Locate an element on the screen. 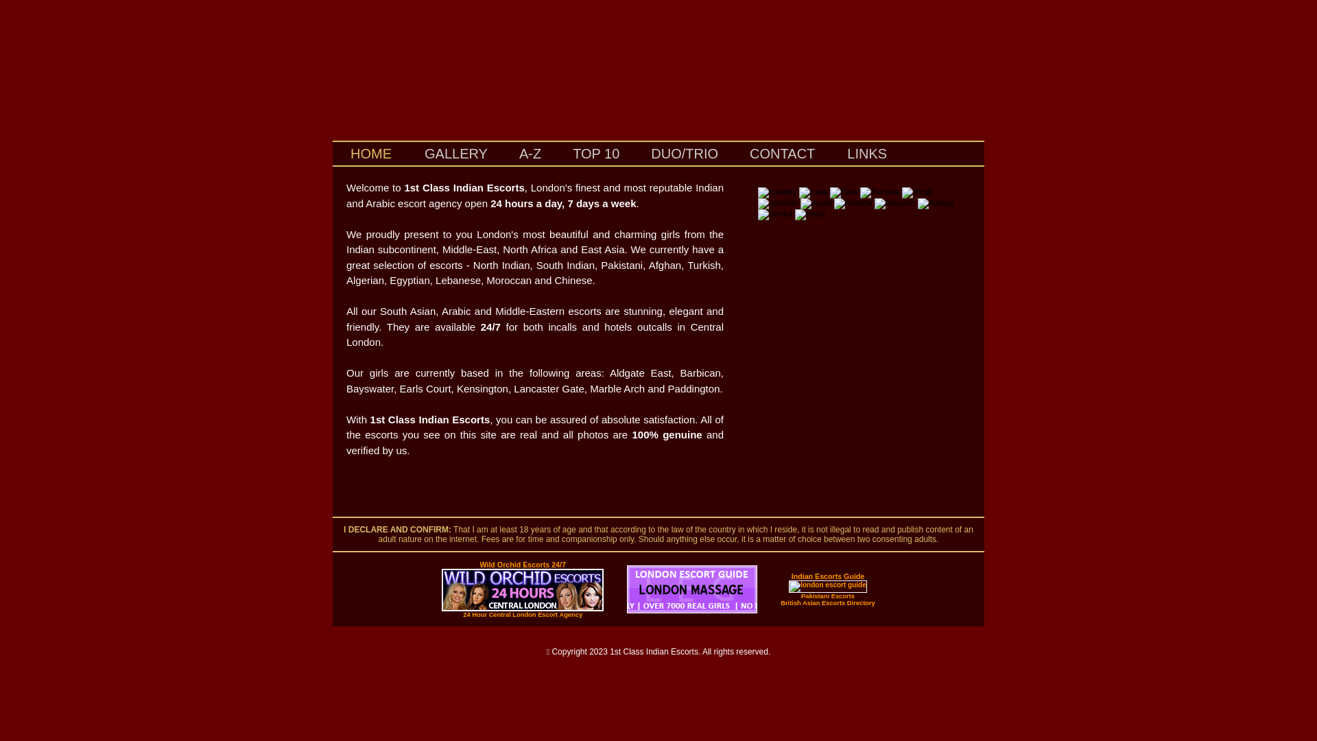 The width and height of the screenshot is (1317, 741). 24 Hour Central London Escort Agency is located at coordinates (523, 615).